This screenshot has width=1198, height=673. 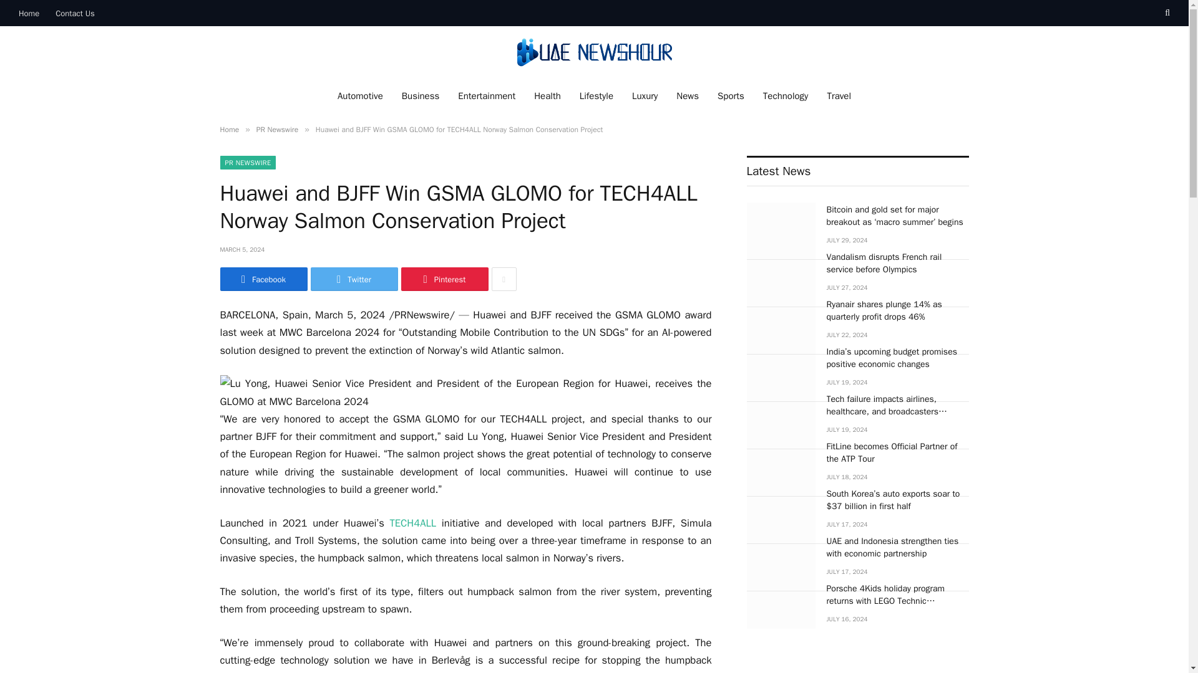 What do you see at coordinates (593, 52) in the screenshot?
I see `UAE Newshour` at bounding box center [593, 52].